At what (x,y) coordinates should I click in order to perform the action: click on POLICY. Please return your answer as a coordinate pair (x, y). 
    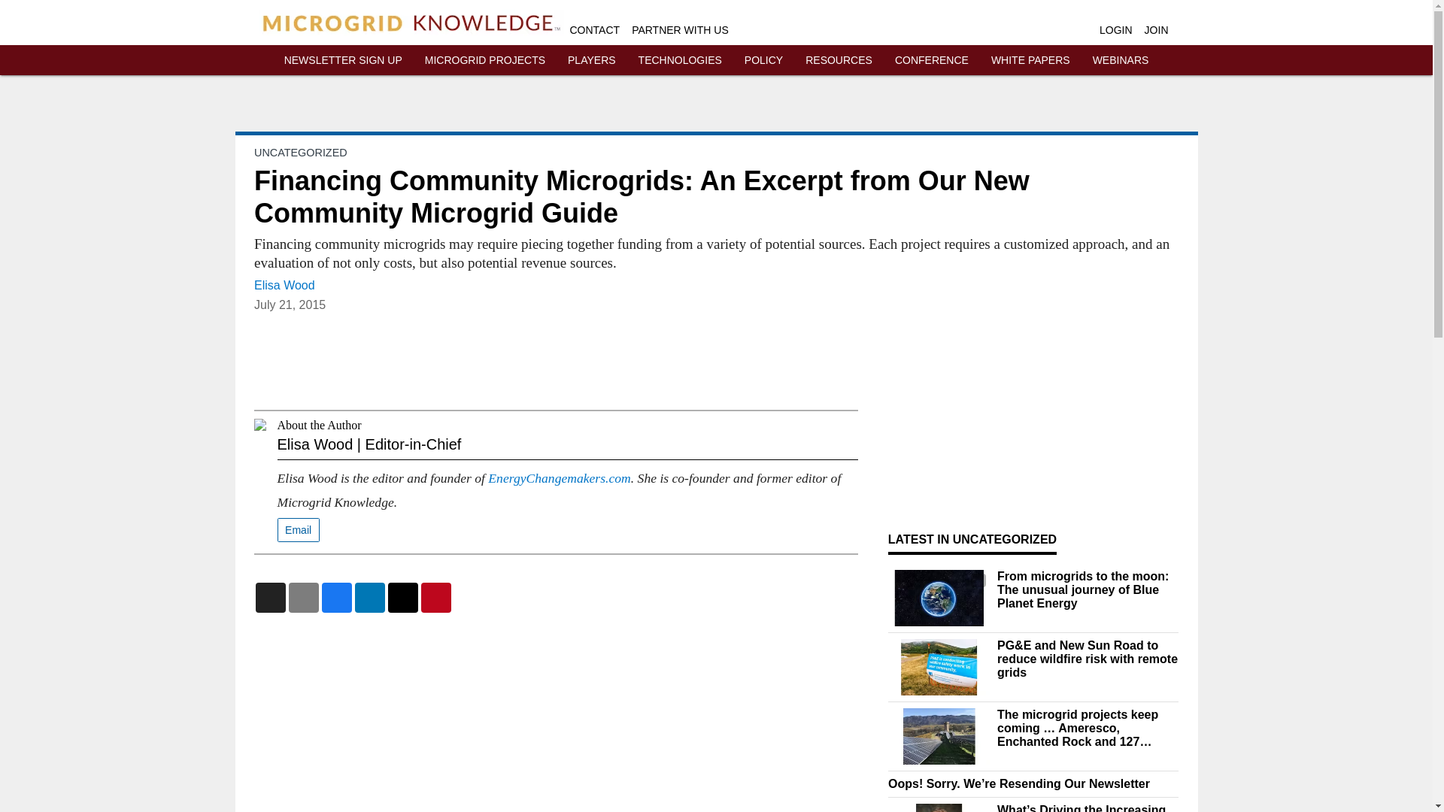
    Looking at the image, I should click on (763, 60).